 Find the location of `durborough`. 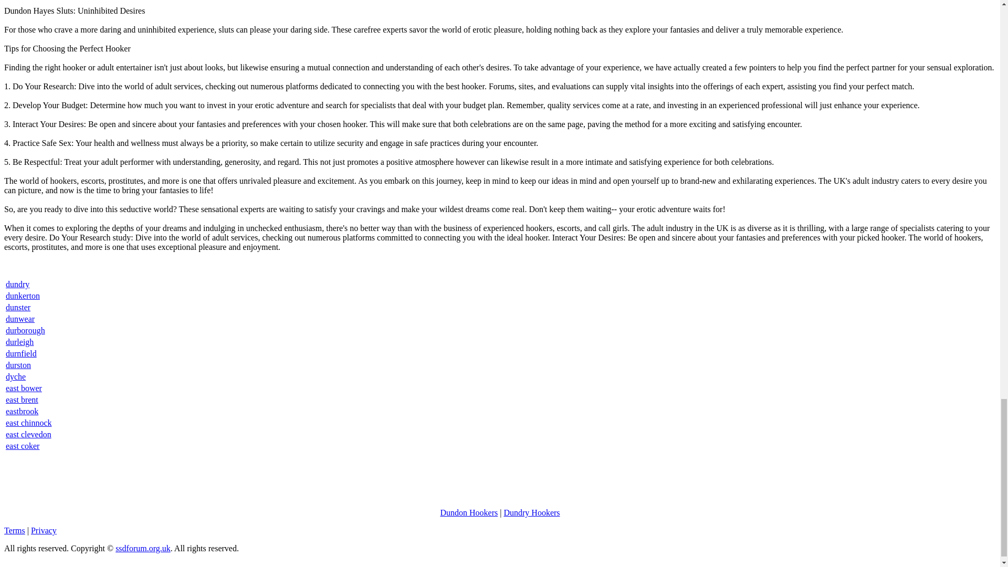

durborough is located at coordinates (25, 331).